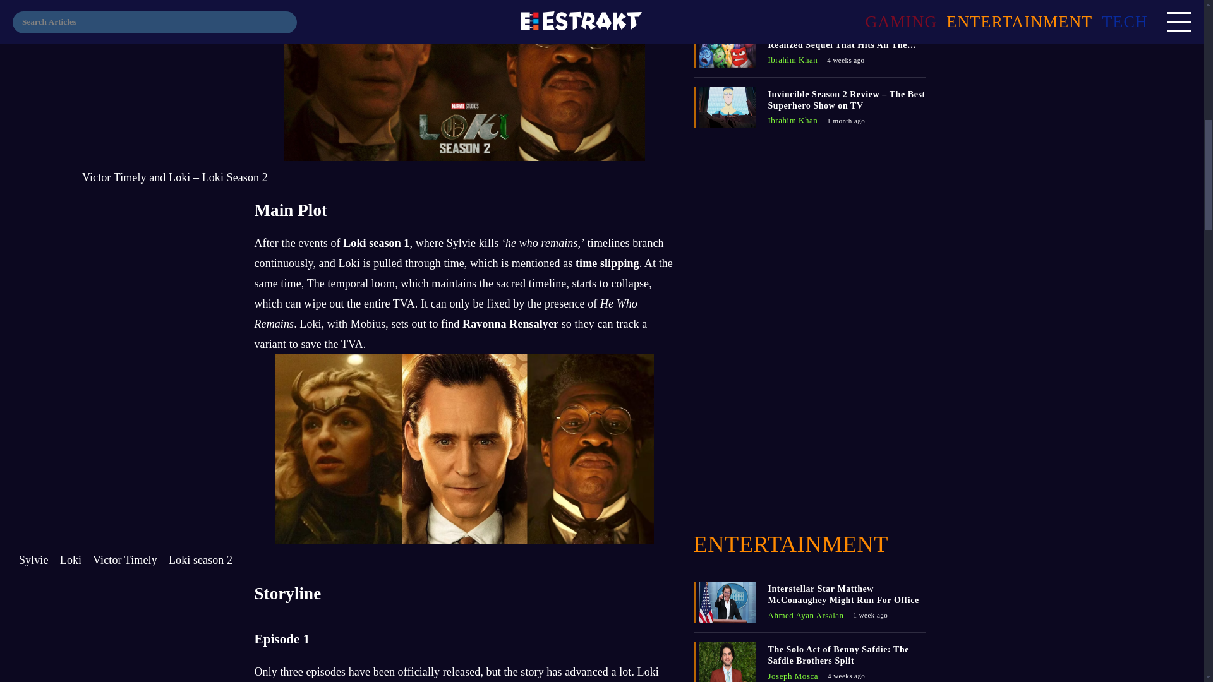 This screenshot has height=682, width=1213. What do you see at coordinates (792, 120) in the screenshot?
I see `Ibrahim Khan` at bounding box center [792, 120].